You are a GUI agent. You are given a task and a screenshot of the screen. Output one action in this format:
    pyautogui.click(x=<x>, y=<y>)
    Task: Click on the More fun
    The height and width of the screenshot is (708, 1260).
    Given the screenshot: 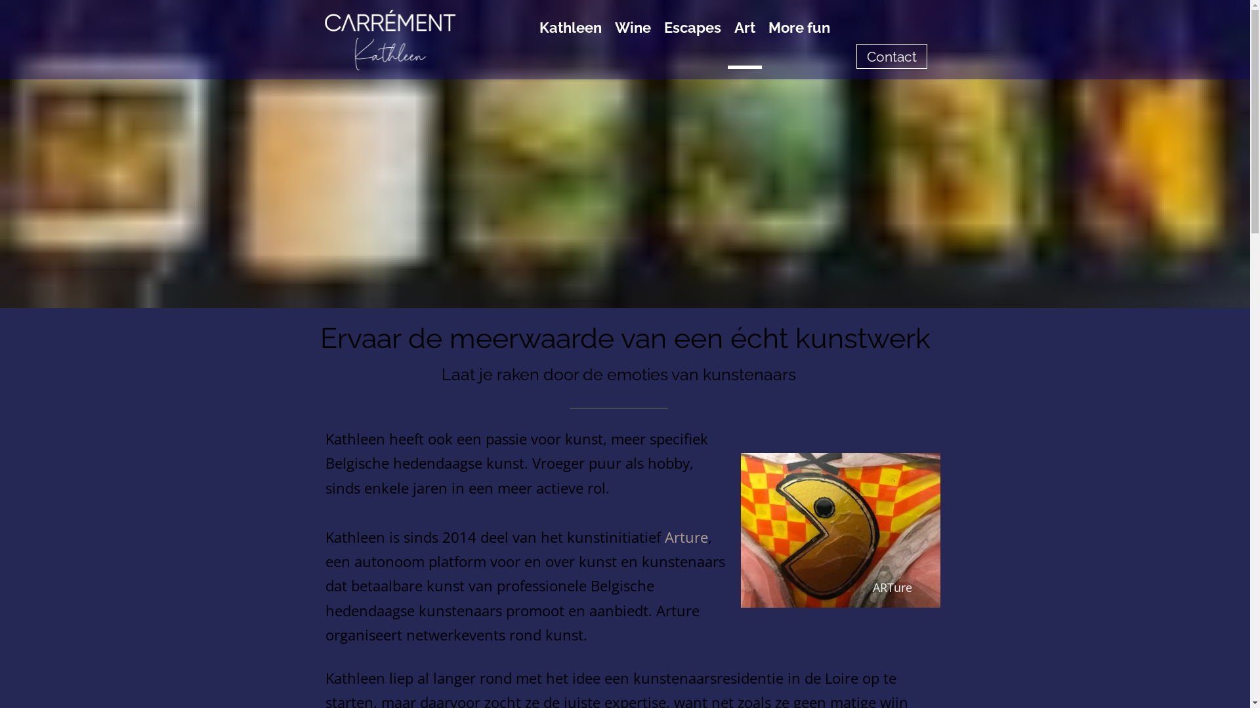 What is the action you would take?
    pyautogui.click(x=799, y=40)
    